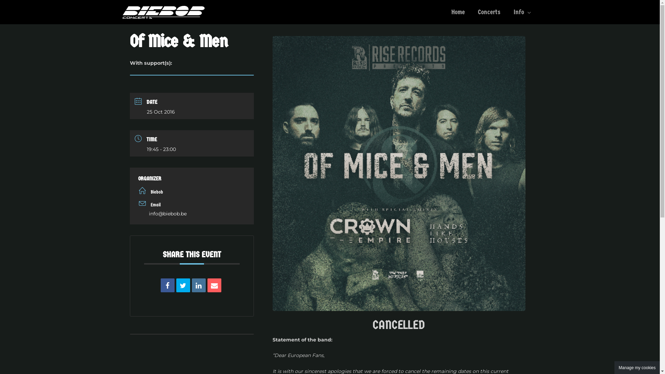 Image resolution: width=665 pixels, height=374 pixels. Describe the element at coordinates (183, 285) in the screenshot. I see `Tweet` at that location.